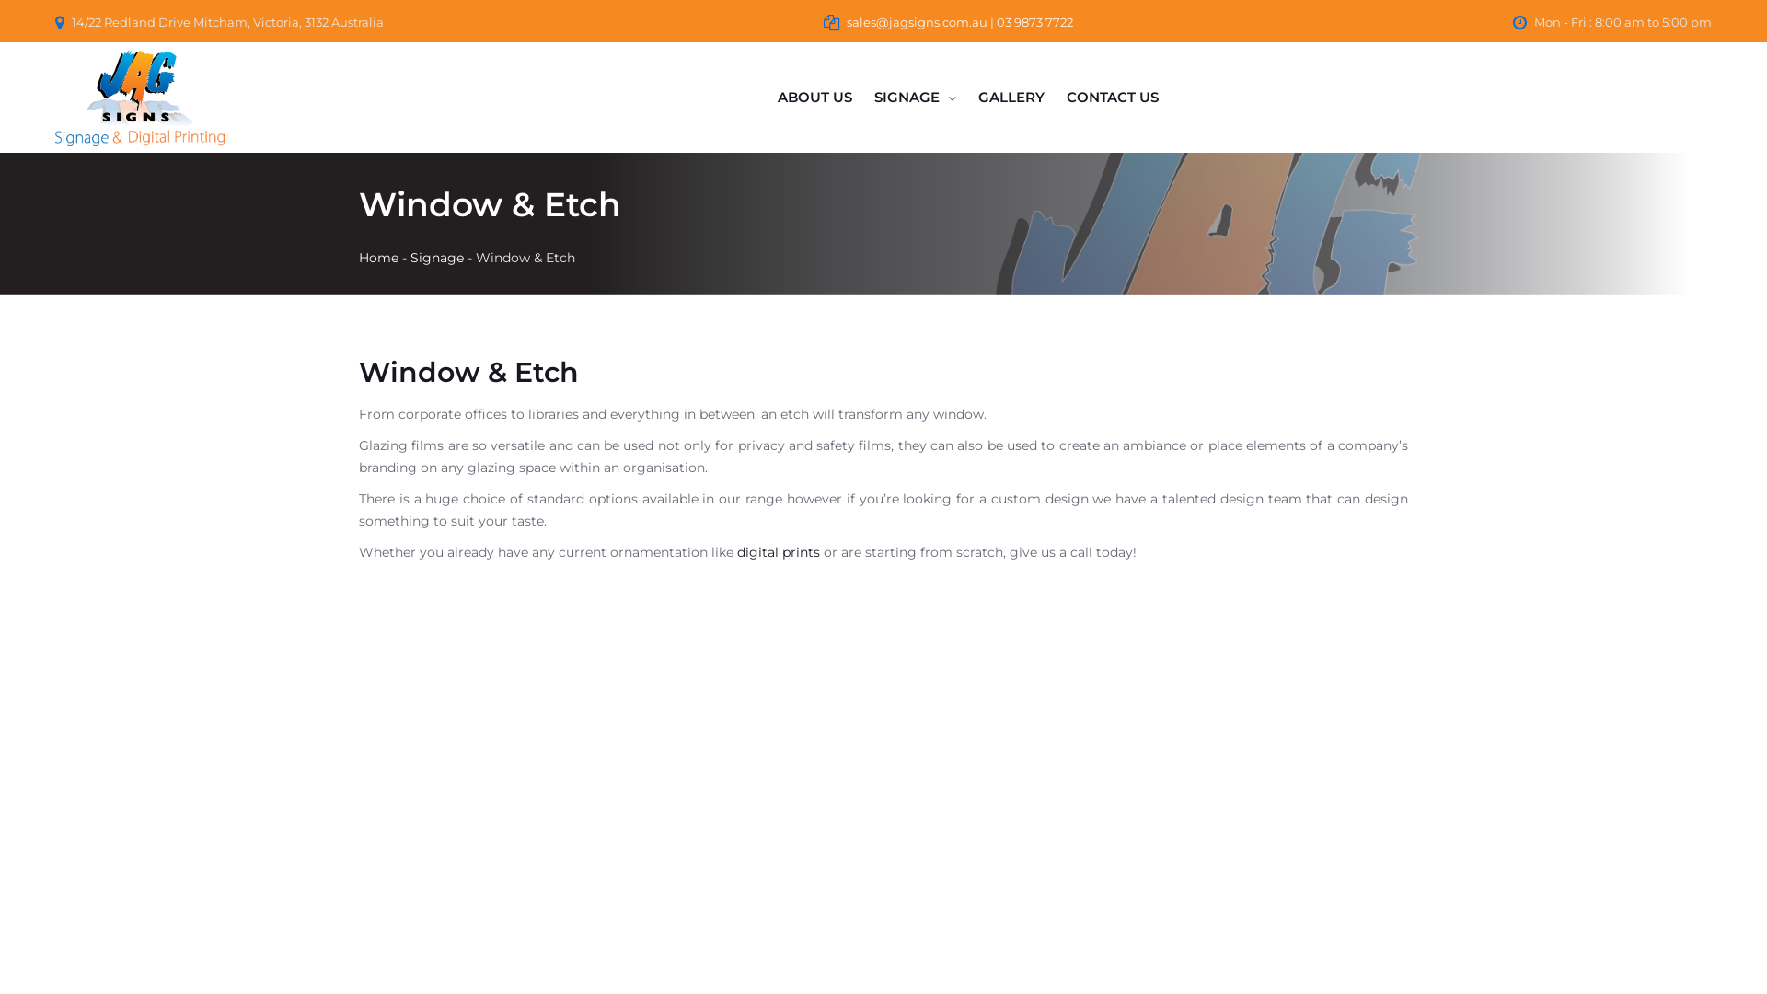 This screenshot has width=1767, height=994. What do you see at coordinates (1113, 98) in the screenshot?
I see `CONTACT US` at bounding box center [1113, 98].